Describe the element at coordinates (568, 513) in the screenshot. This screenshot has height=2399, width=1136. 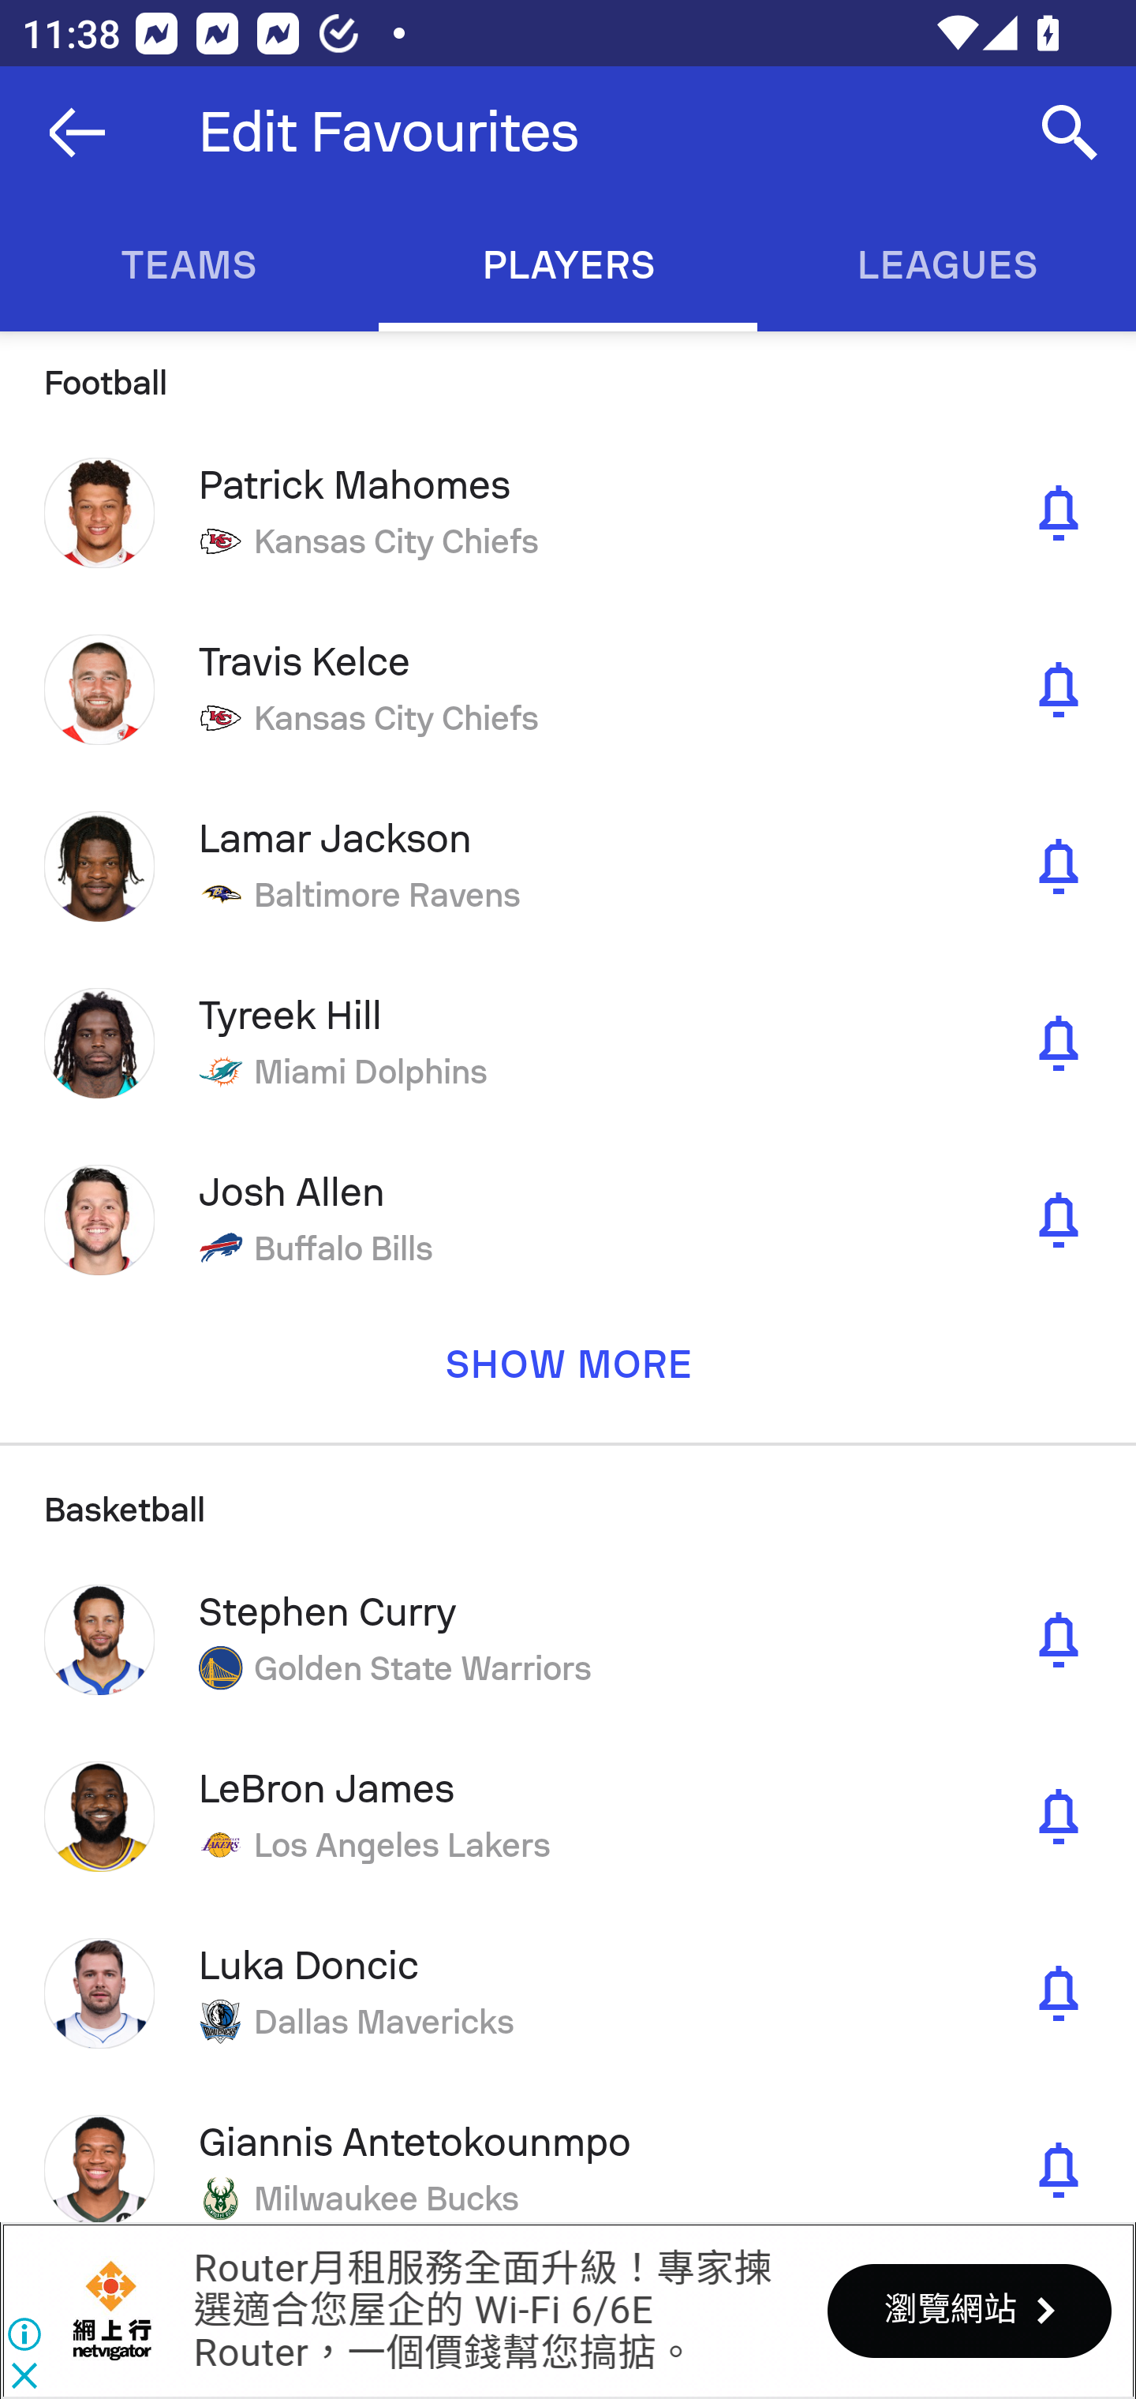
I see `Patrick Mahomes Kansas City Chiefs` at that location.